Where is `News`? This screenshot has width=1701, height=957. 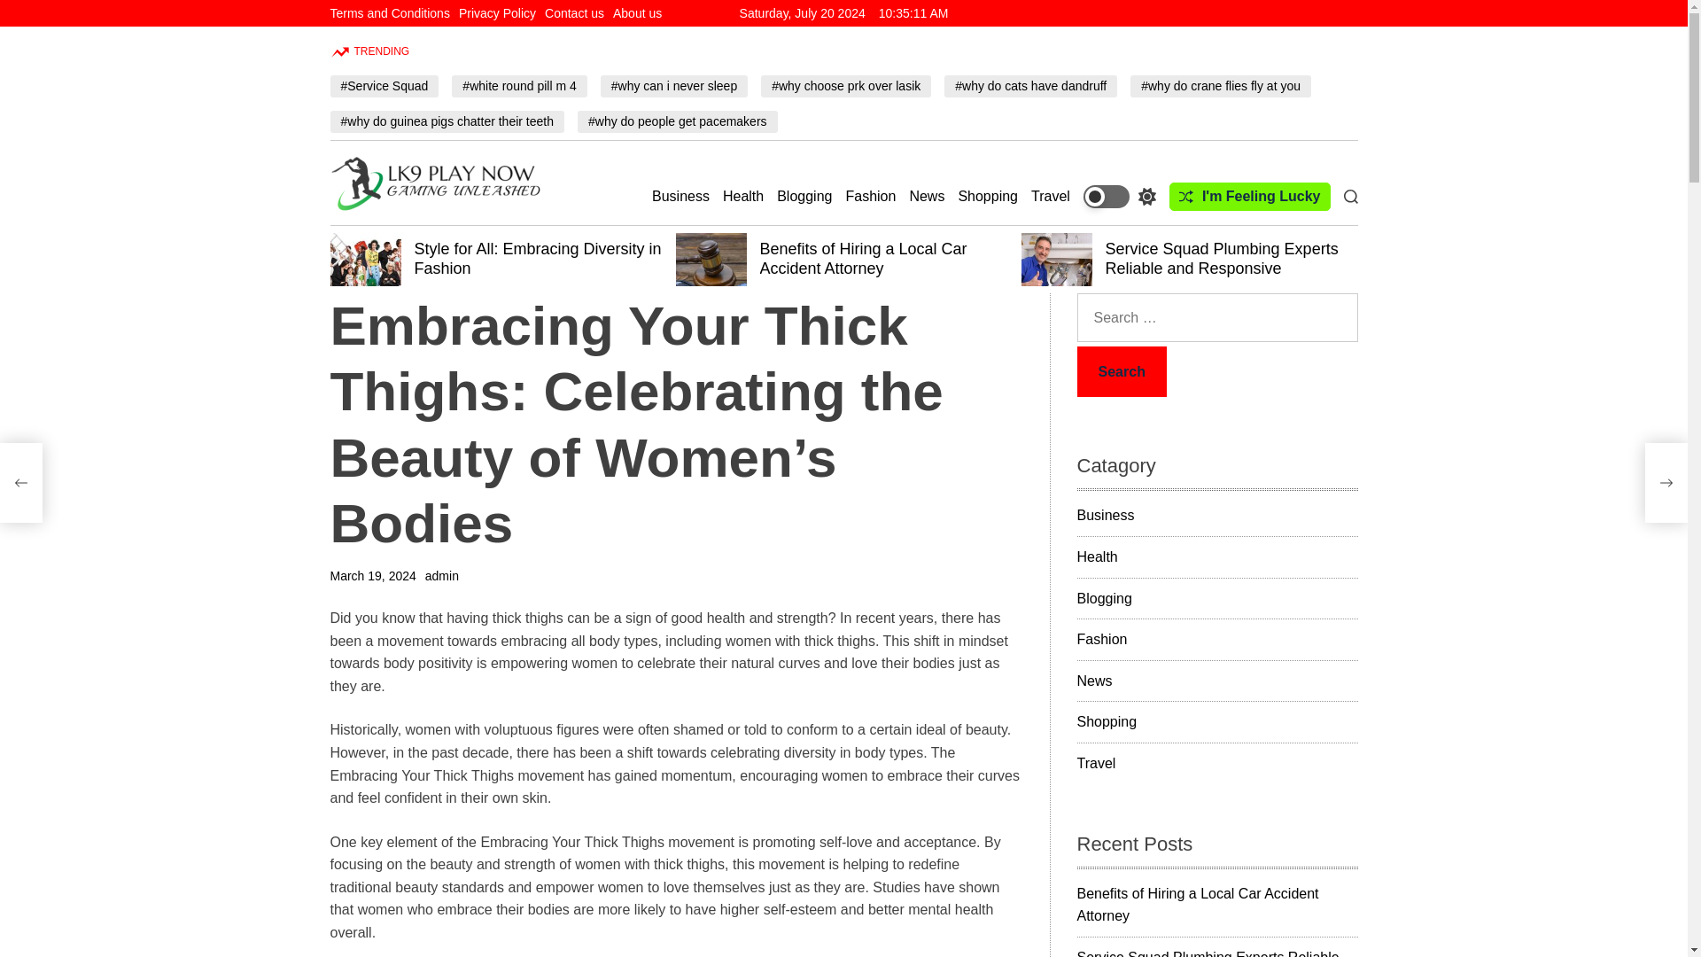
News is located at coordinates (926, 196).